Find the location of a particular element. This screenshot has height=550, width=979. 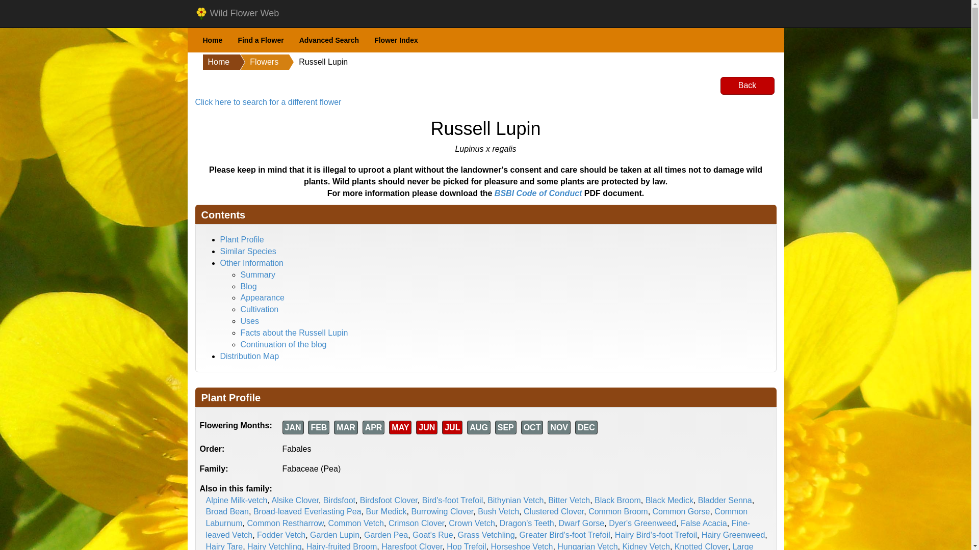

Bird's-foot Trefoil is located at coordinates (453, 500).